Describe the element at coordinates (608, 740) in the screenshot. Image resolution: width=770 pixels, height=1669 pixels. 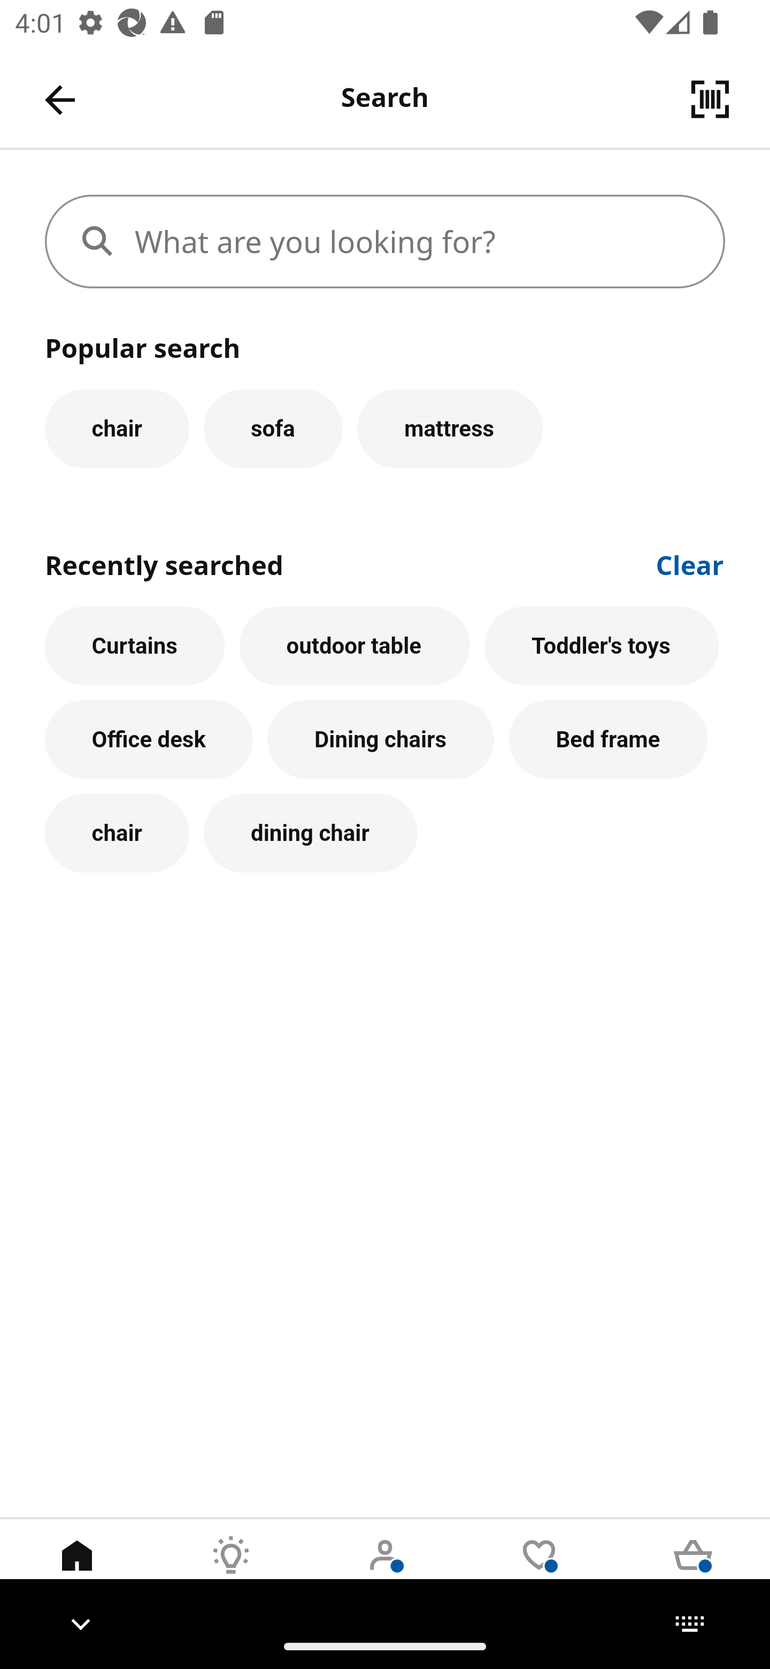
I see `Bed frame` at that location.